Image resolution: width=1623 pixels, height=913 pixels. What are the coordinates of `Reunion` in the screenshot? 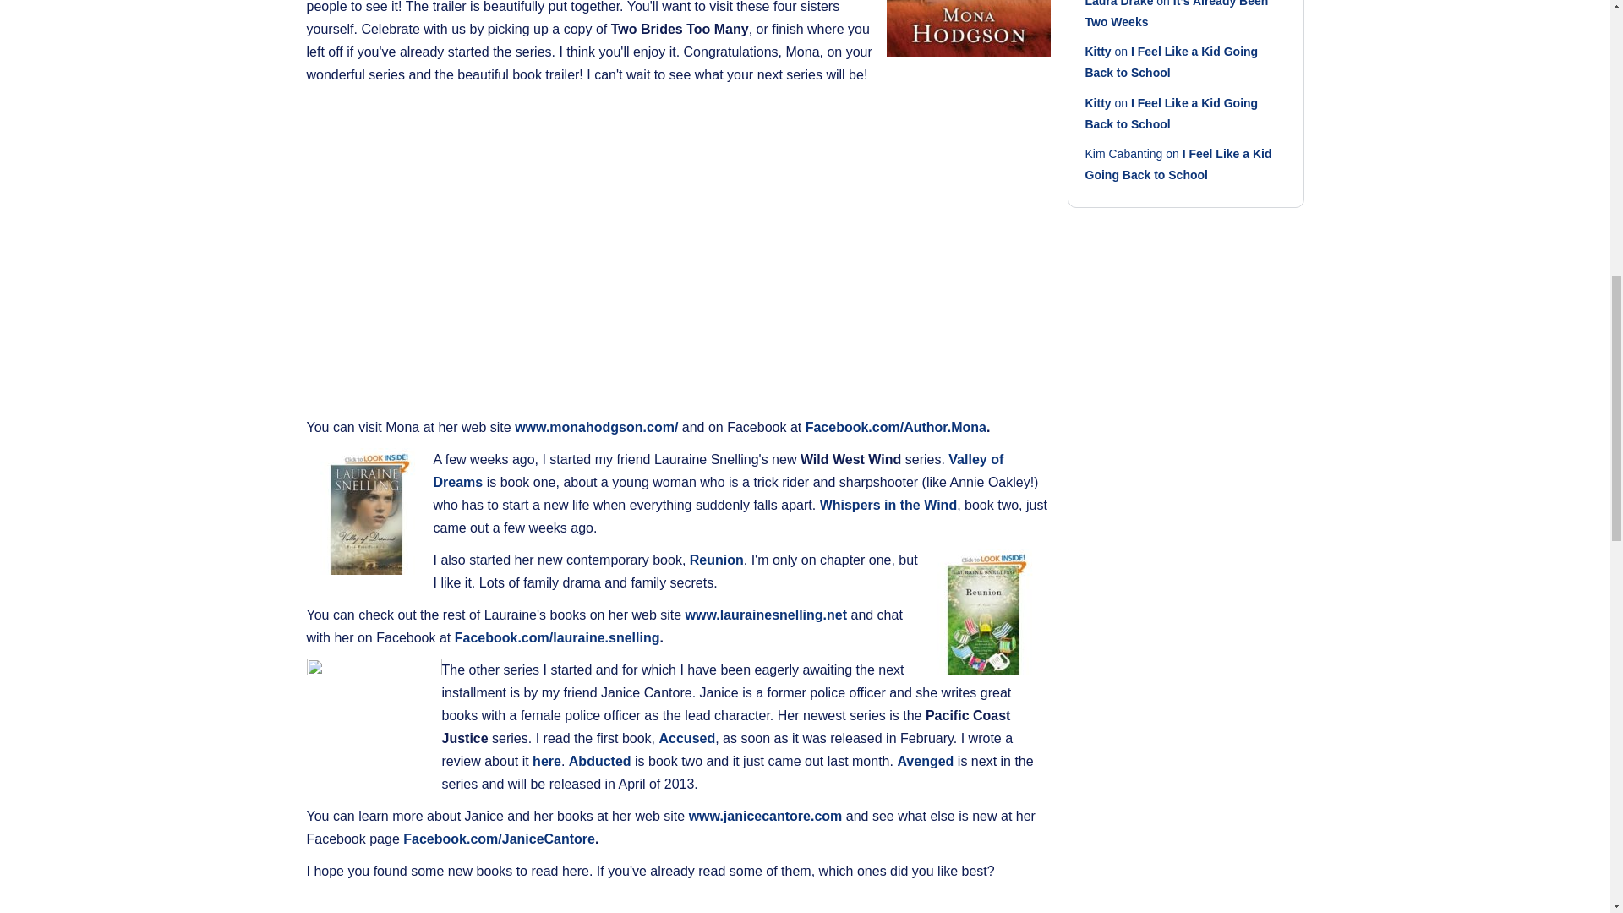 It's located at (986, 612).